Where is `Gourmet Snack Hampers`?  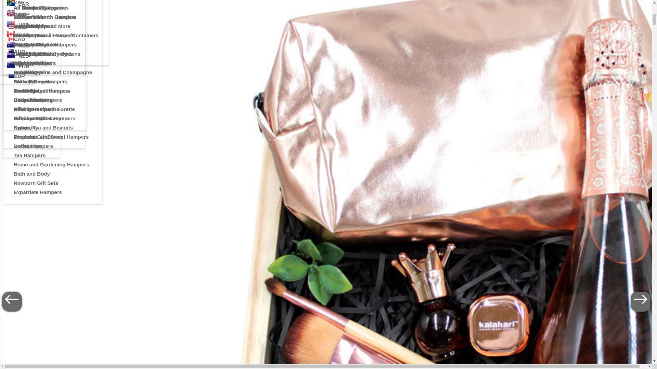
Gourmet Snack Hampers is located at coordinates (45, 35).